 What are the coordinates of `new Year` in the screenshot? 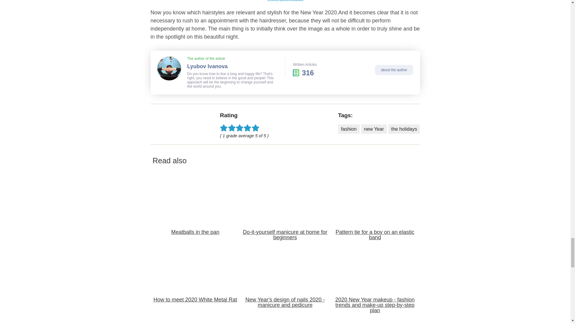 It's located at (374, 129).